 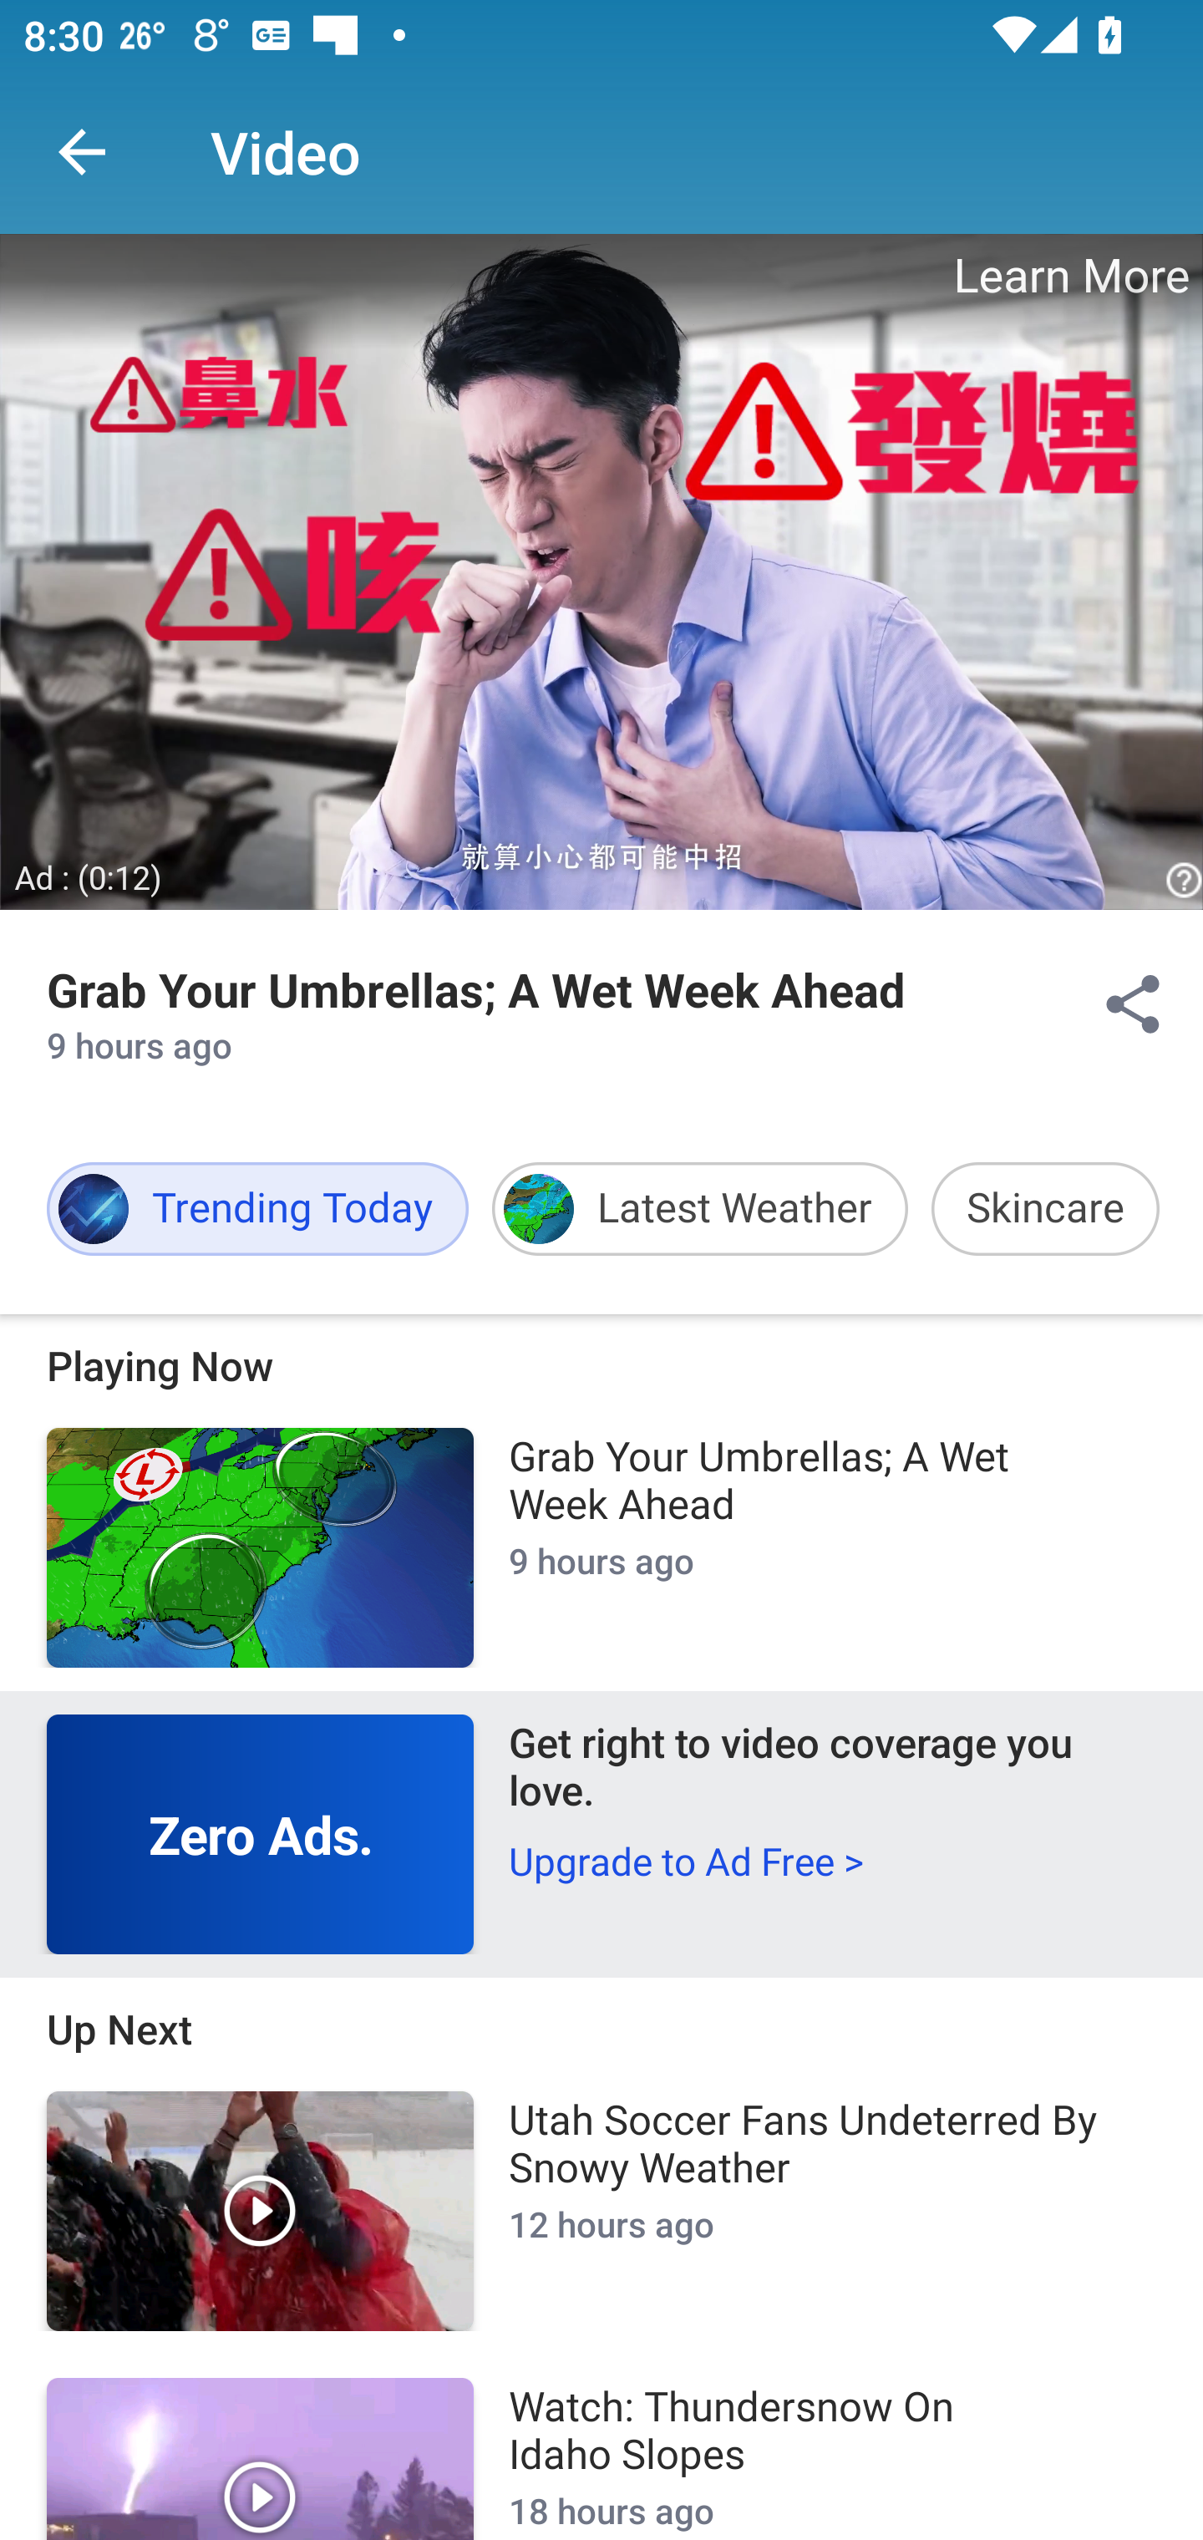 I want to click on Skincare, so click(x=1045, y=1208).